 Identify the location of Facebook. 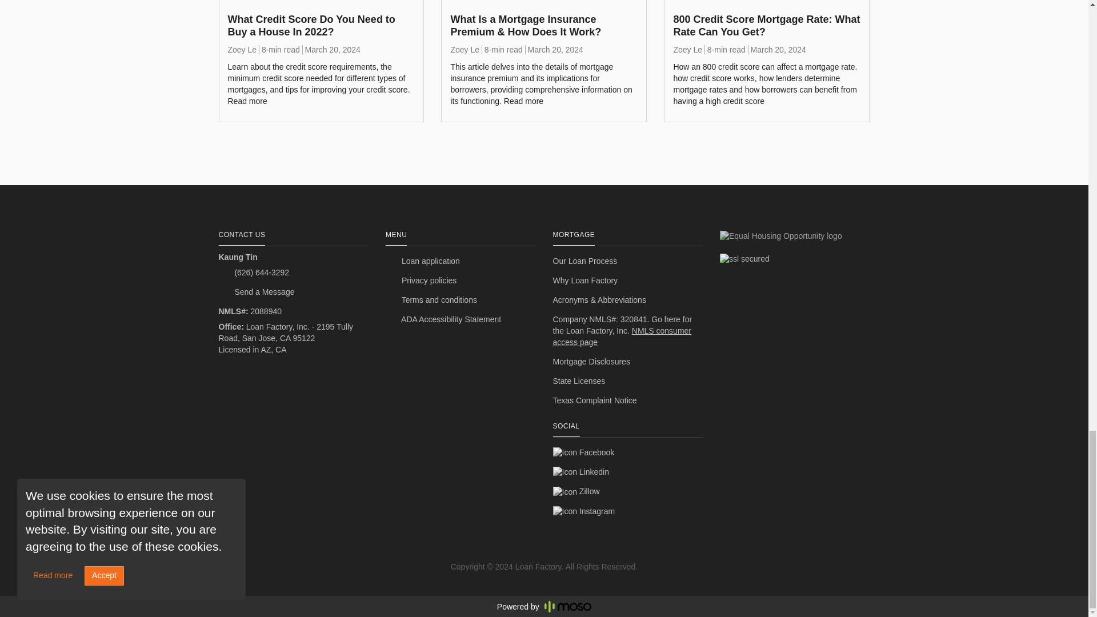
(627, 453).